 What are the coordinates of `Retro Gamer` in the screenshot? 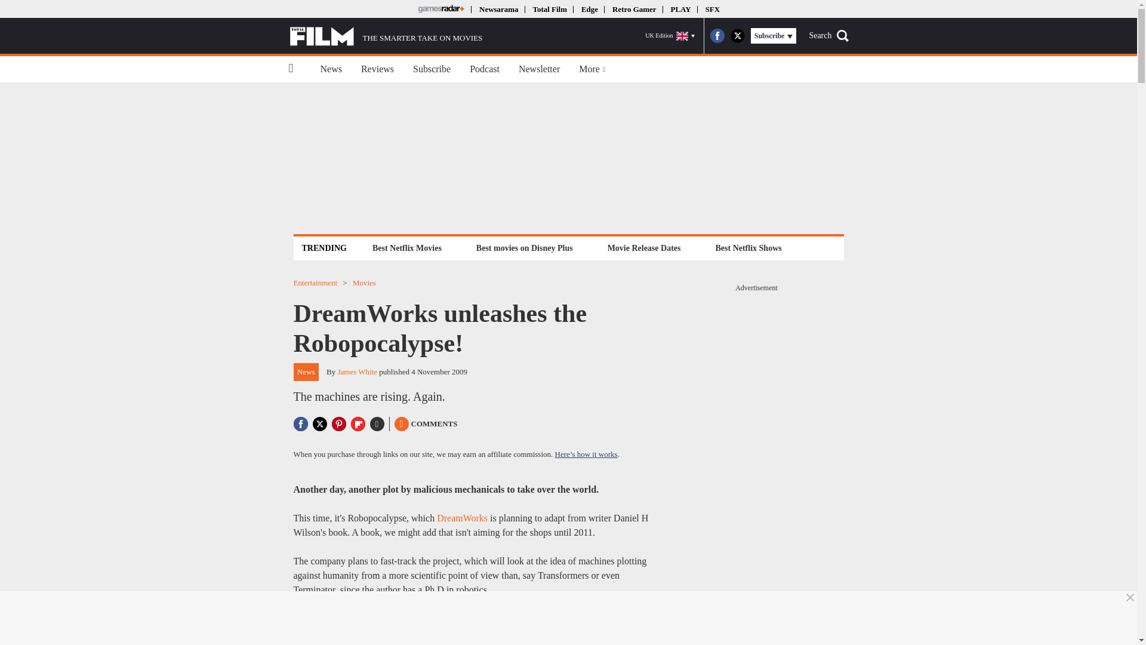 It's located at (634, 8).